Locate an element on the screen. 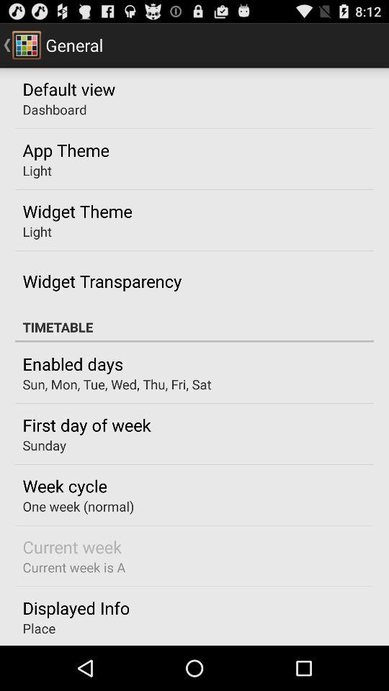 This screenshot has height=691, width=389. open item above the first day of item is located at coordinates (117, 384).